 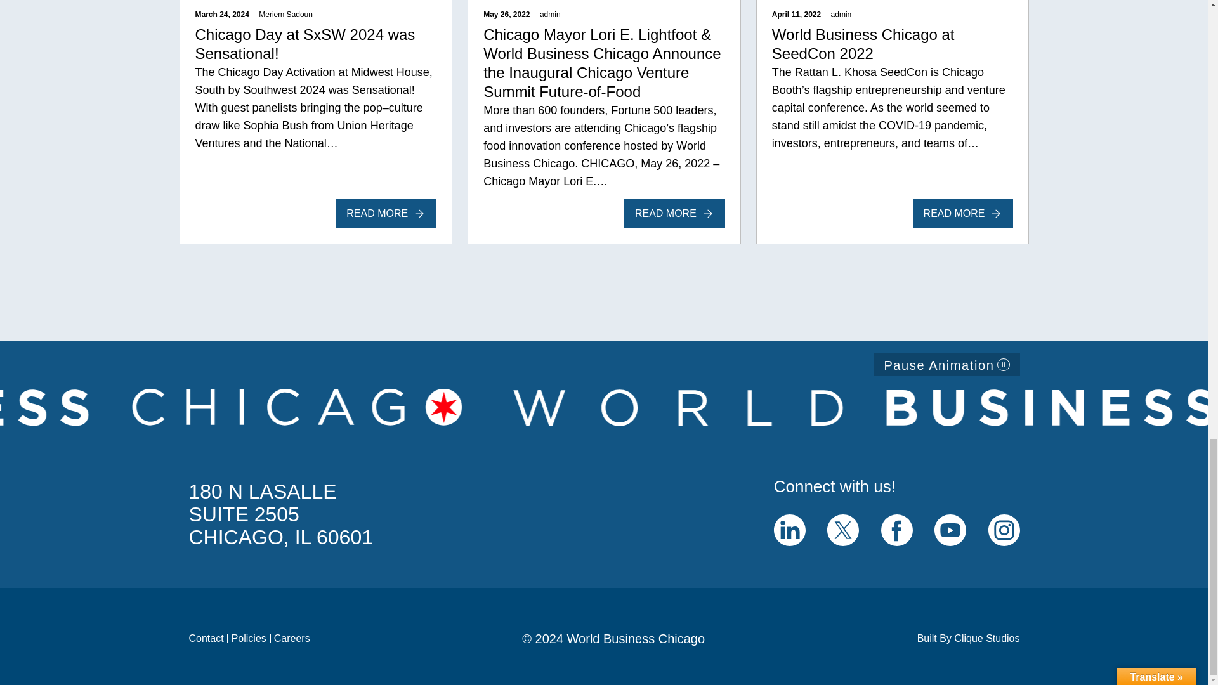 What do you see at coordinates (946, 364) in the screenshot?
I see `Pause Animation` at bounding box center [946, 364].